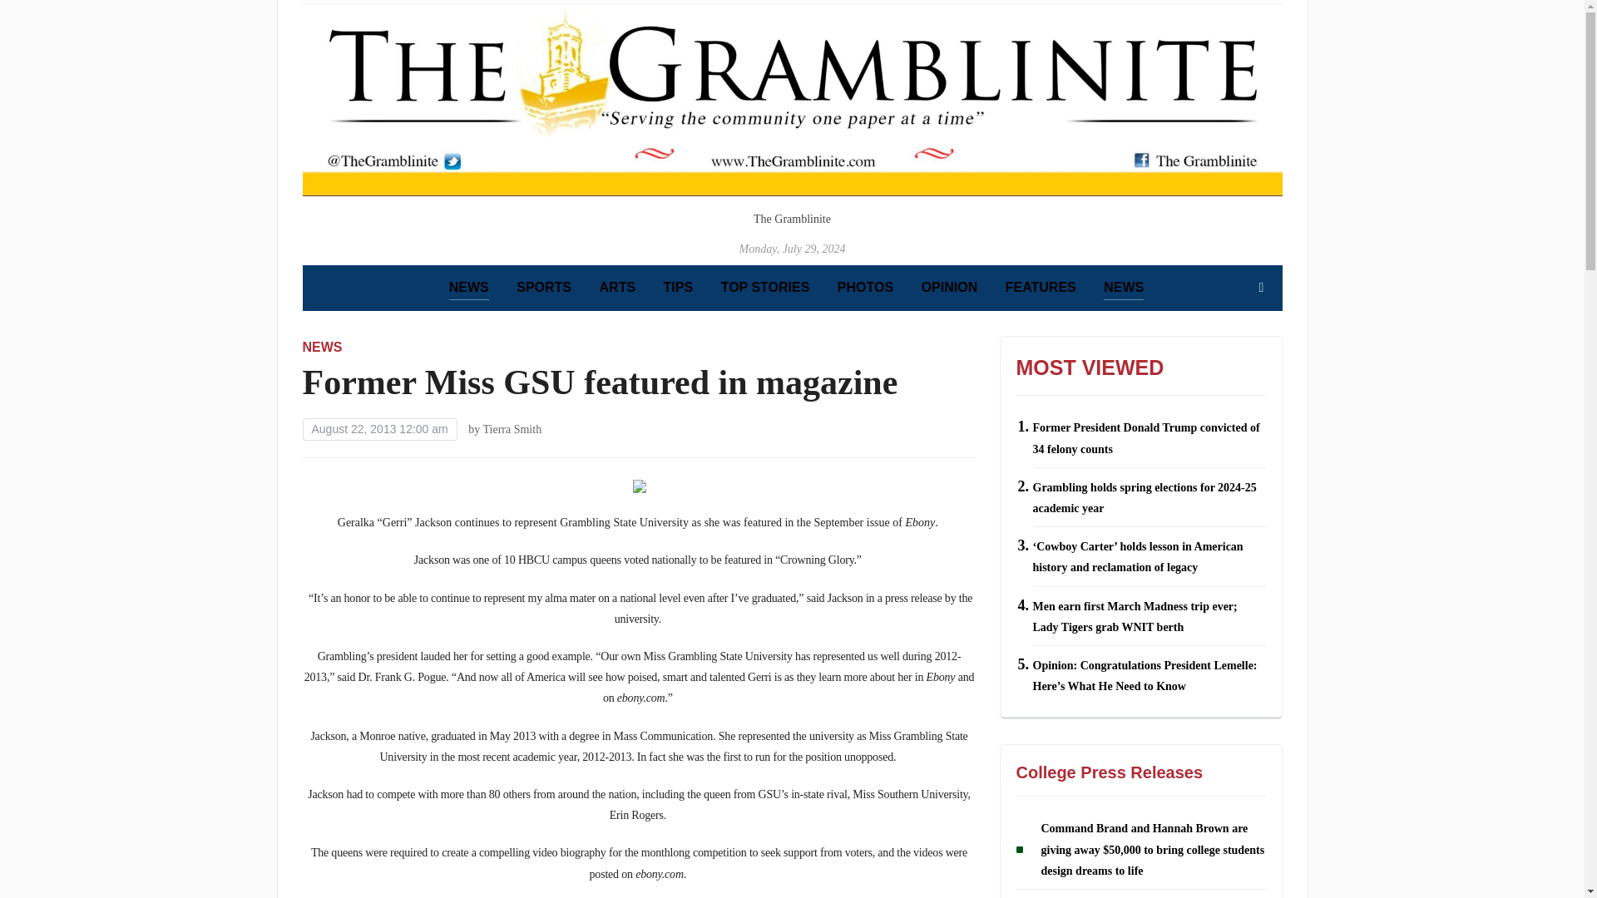  What do you see at coordinates (765, 288) in the screenshot?
I see `TOP STORIES` at bounding box center [765, 288].